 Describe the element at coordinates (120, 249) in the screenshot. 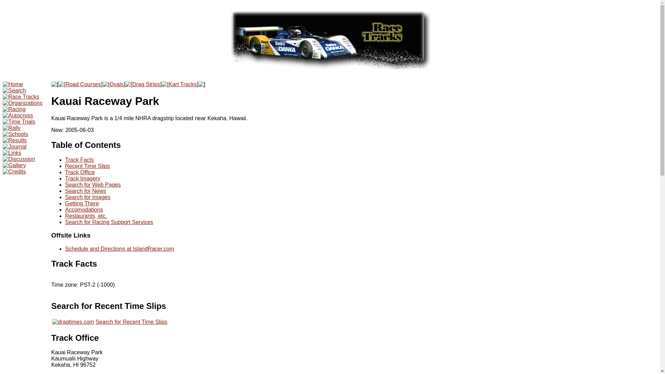

I see `Schedule and Directions at IslandRacer.com` at that location.